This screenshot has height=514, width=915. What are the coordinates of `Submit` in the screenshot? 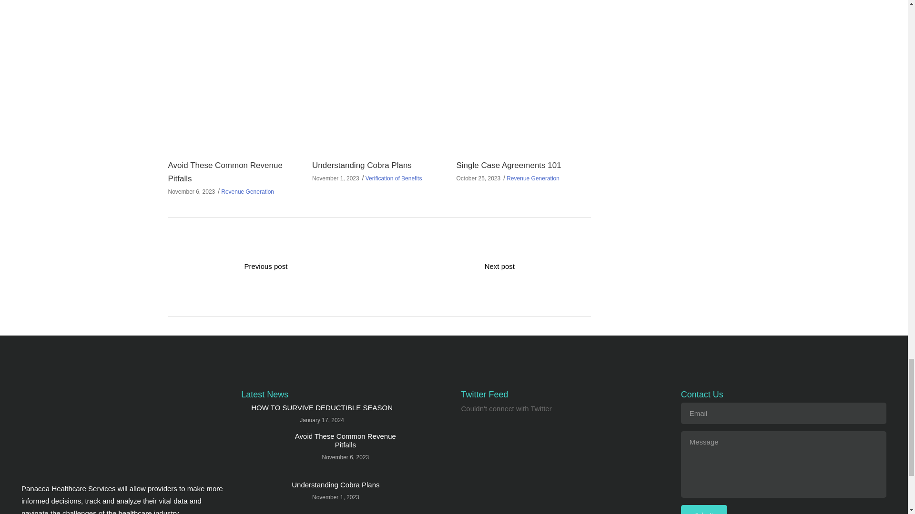 It's located at (704, 509).